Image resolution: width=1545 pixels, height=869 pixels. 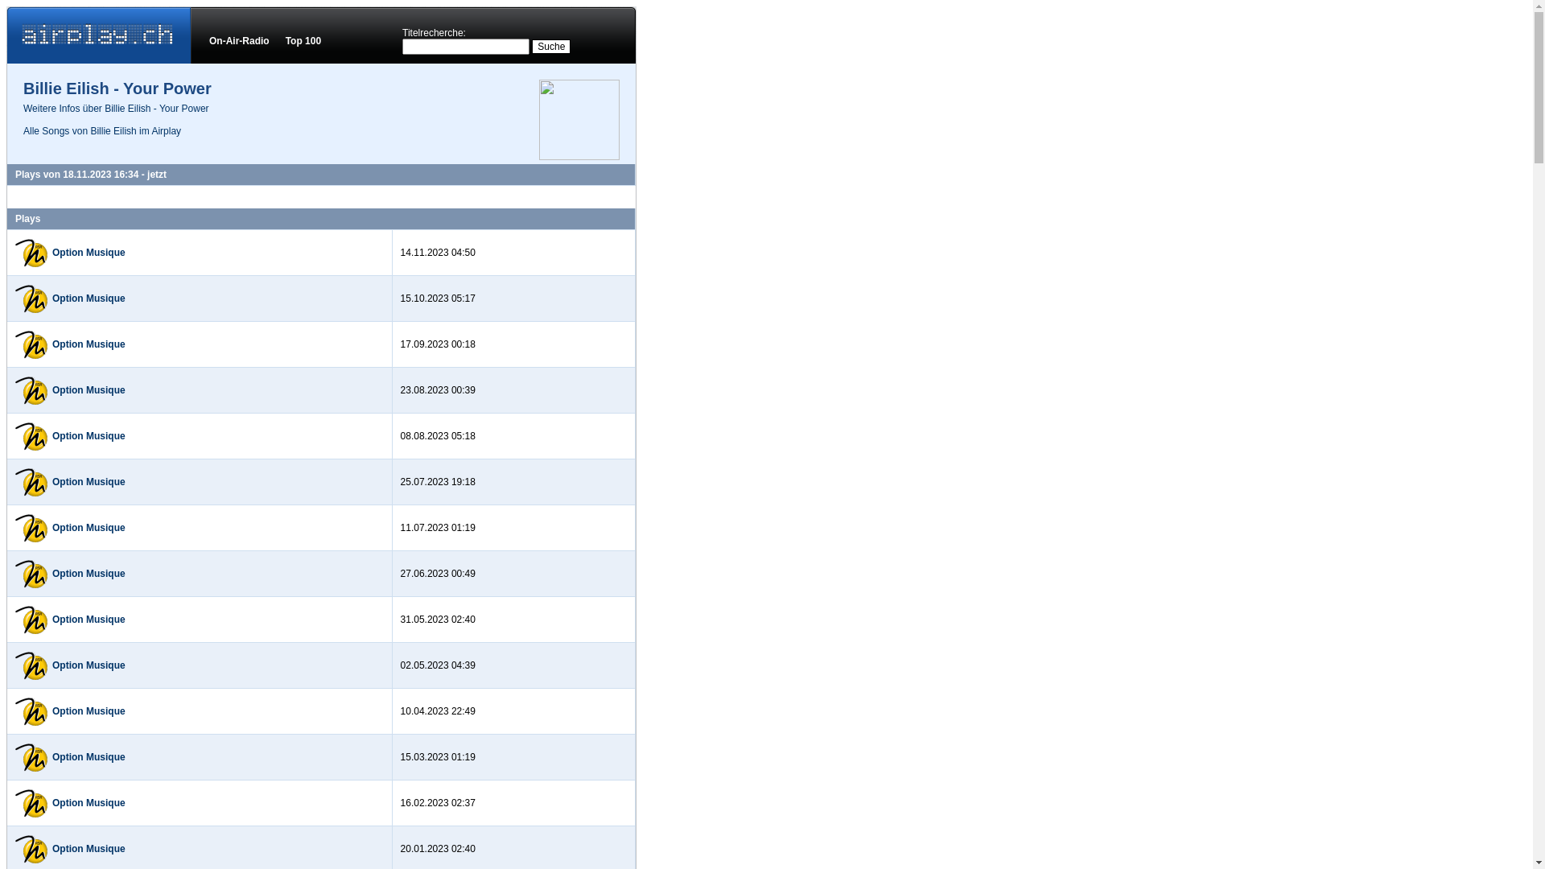 I want to click on Option Musique, so click(x=89, y=757).